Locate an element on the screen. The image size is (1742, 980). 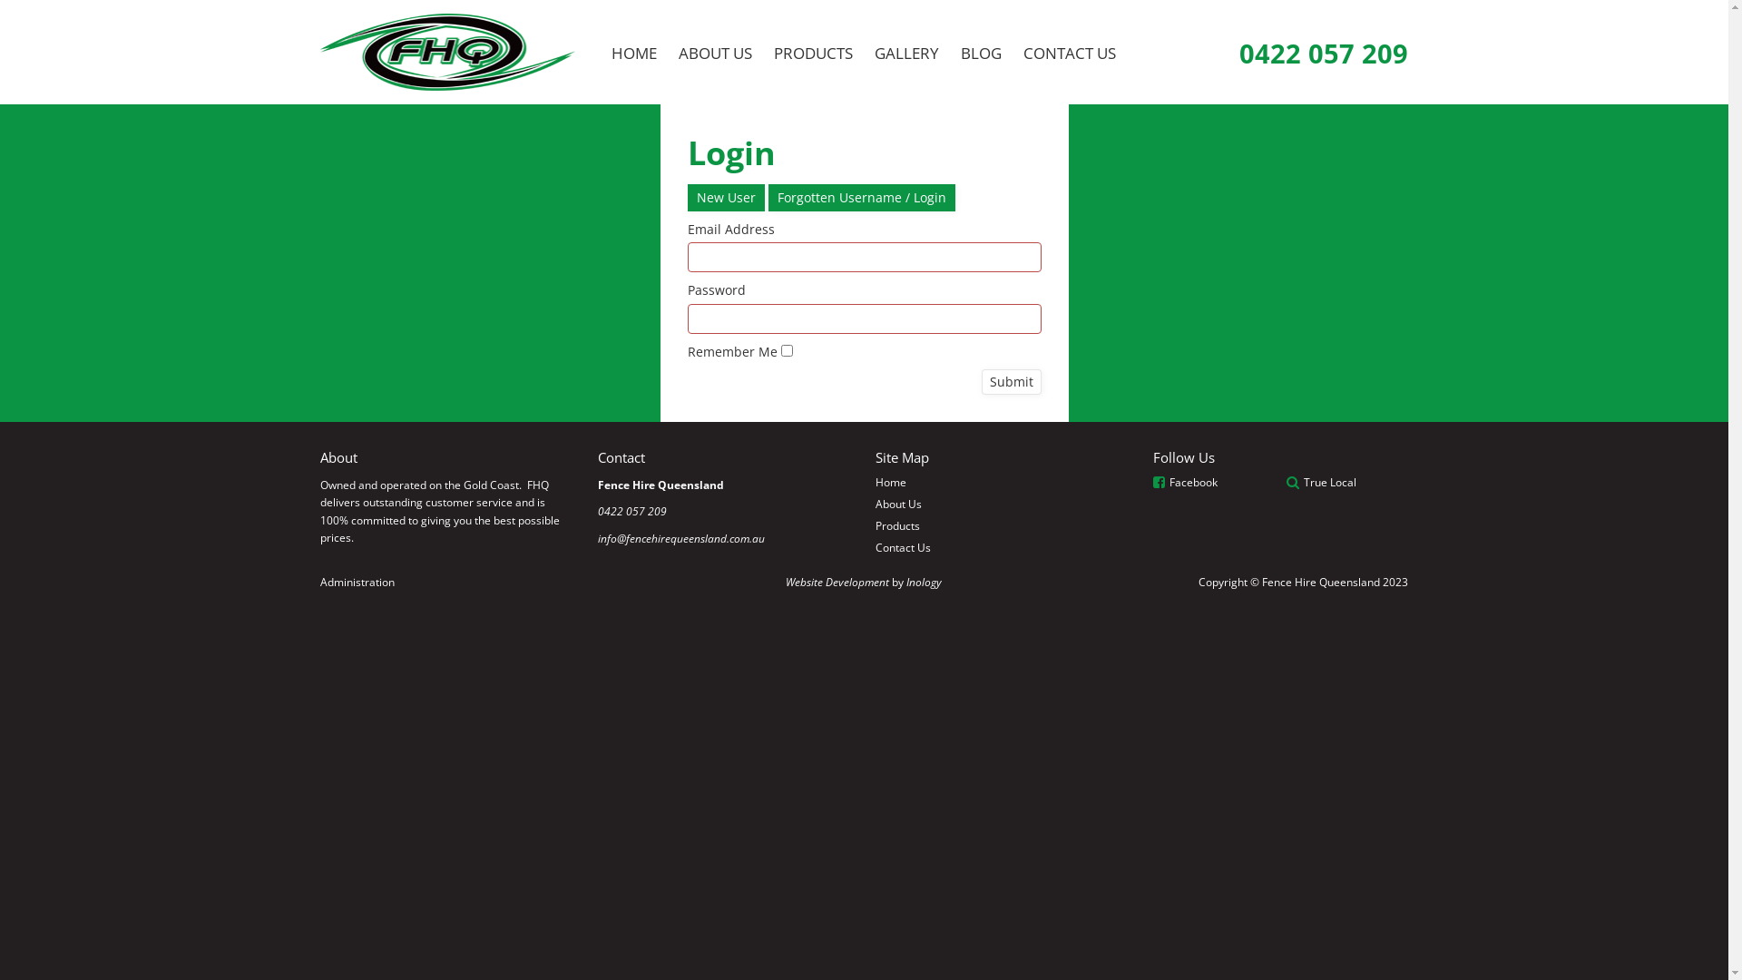
True Local is located at coordinates (1330, 483).